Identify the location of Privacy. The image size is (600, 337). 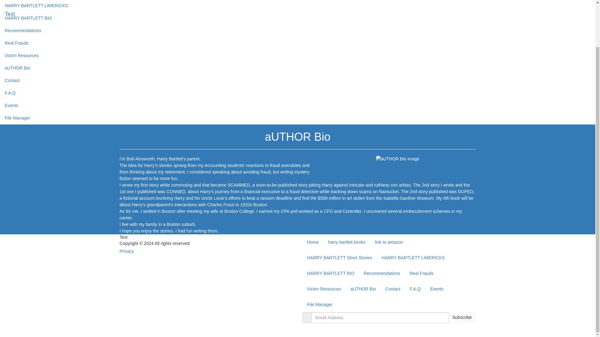
(127, 251).